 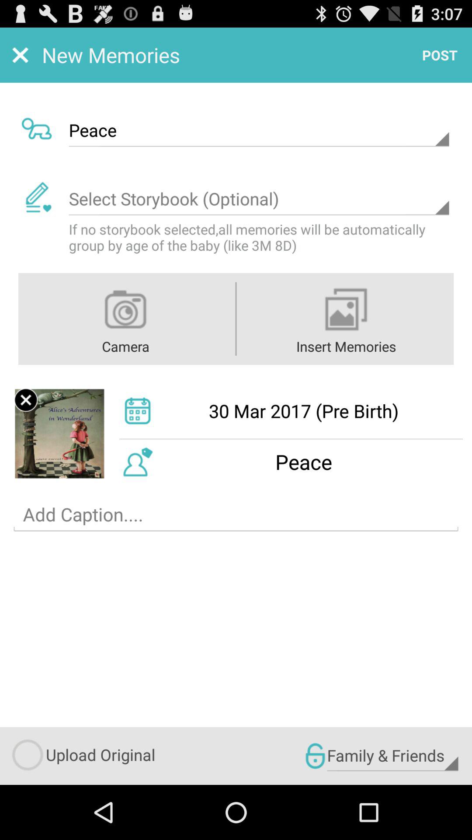 I want to click on select storybook optional, so click(x=259, y=199).